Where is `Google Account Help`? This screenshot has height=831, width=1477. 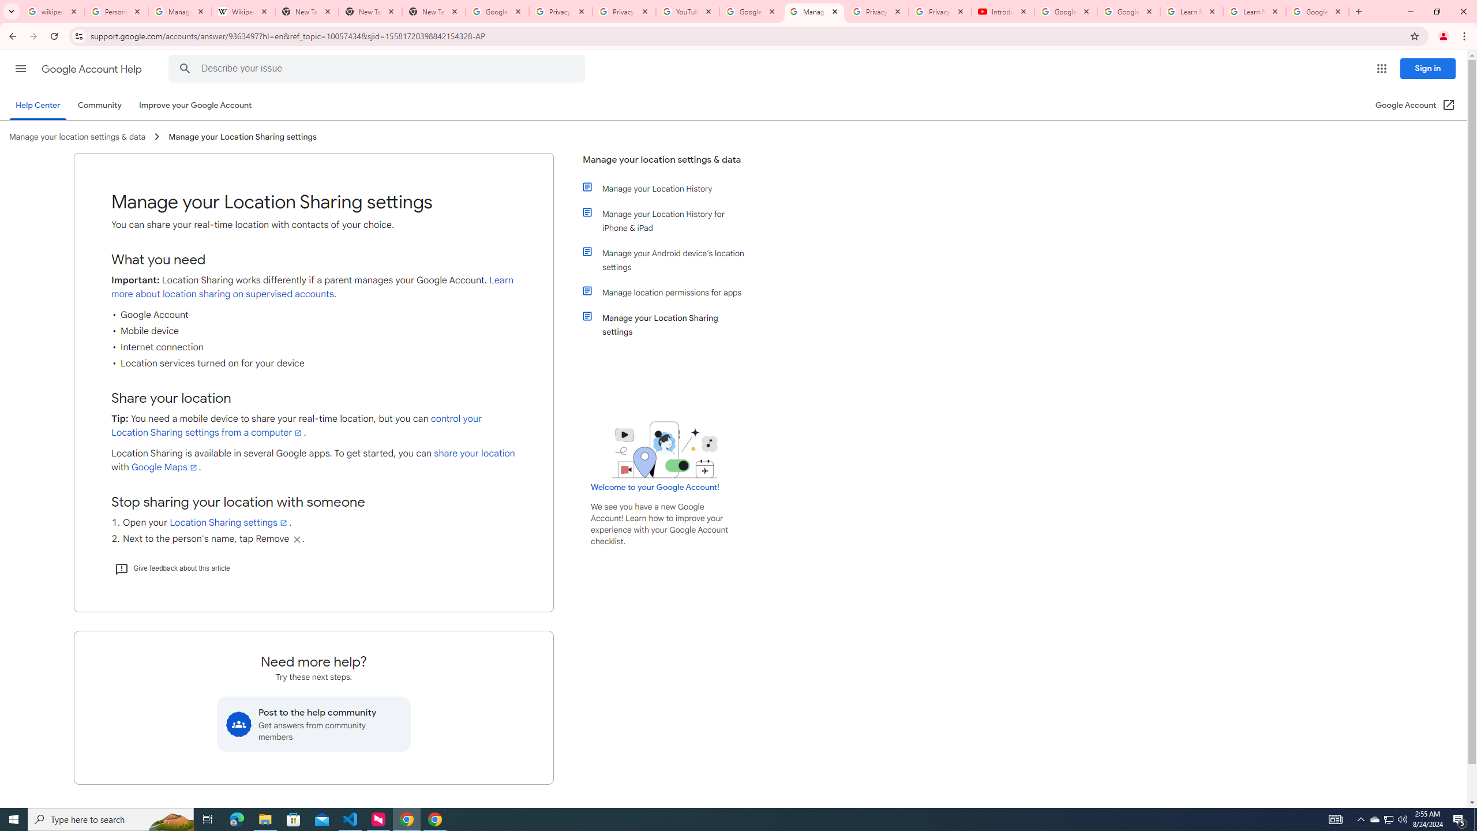
Google Account Help is located at coordinates (752, 12).